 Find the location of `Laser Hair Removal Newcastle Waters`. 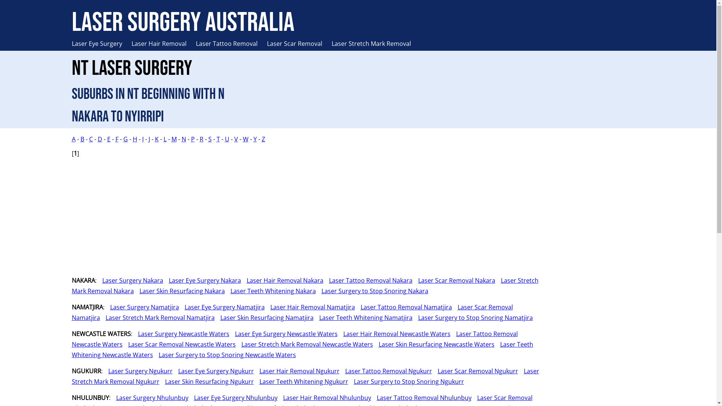

Laser Hair Removal Newcastle Waters is located at coordinates (394, 334).